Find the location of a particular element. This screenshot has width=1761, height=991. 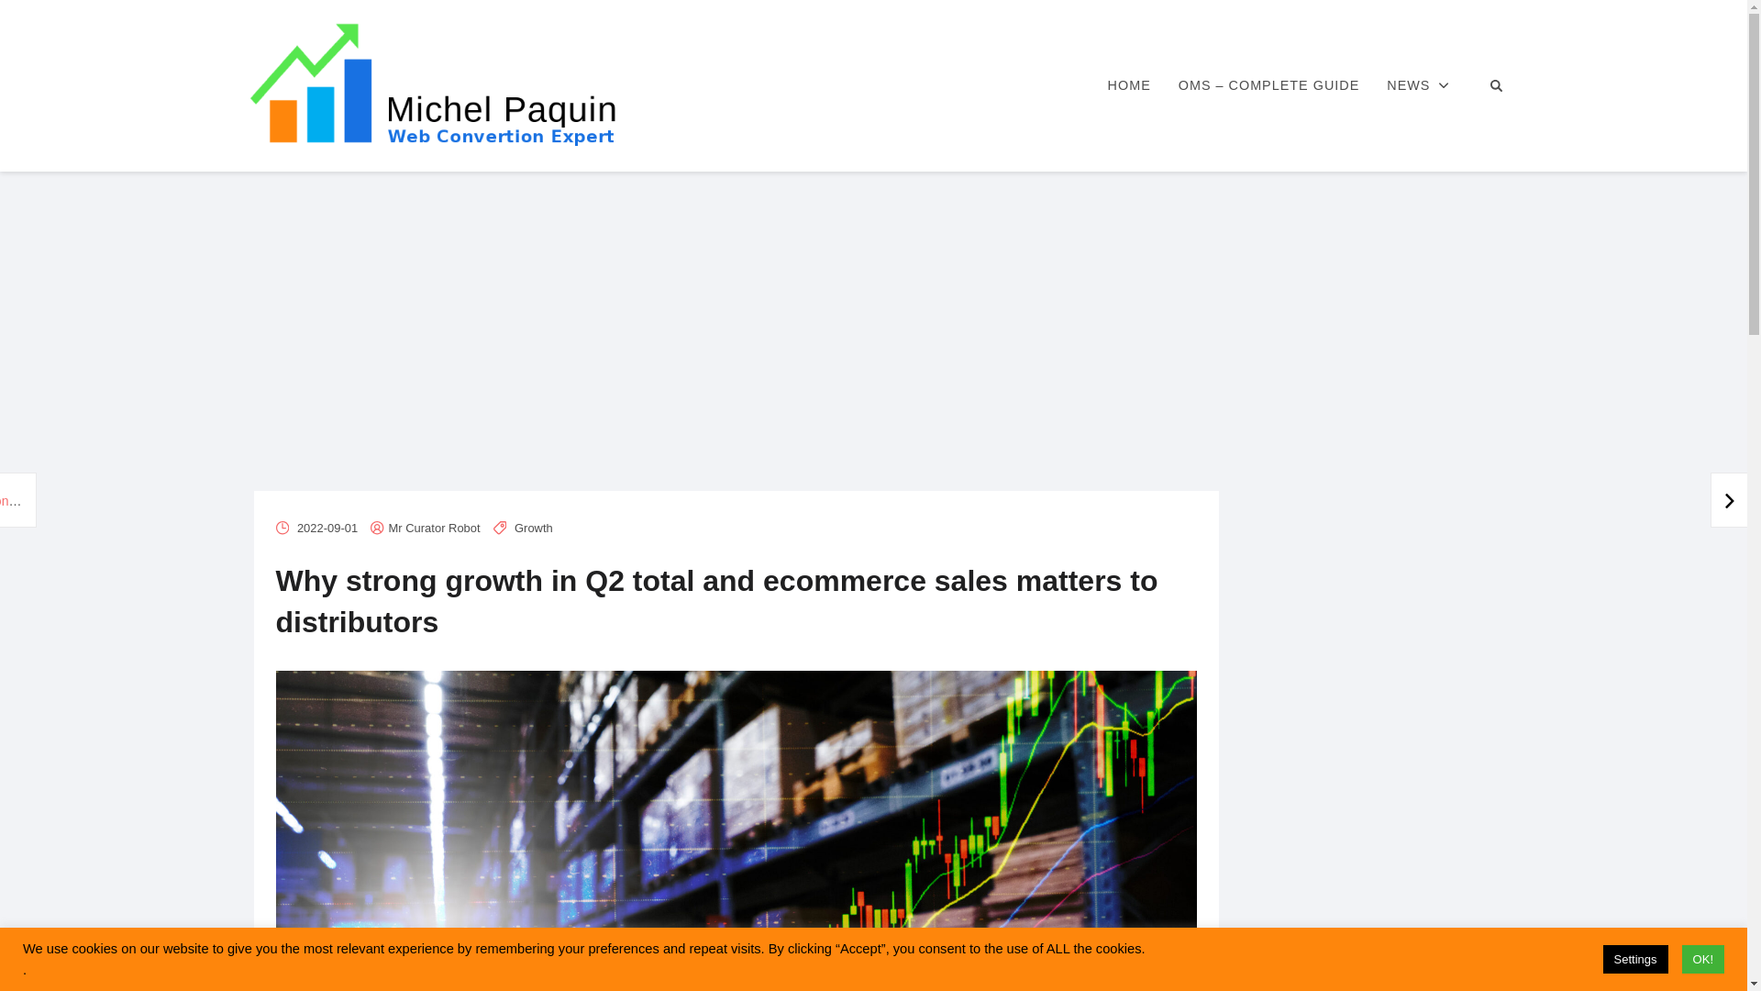

NEWS is located at coordinates (1417, 85).